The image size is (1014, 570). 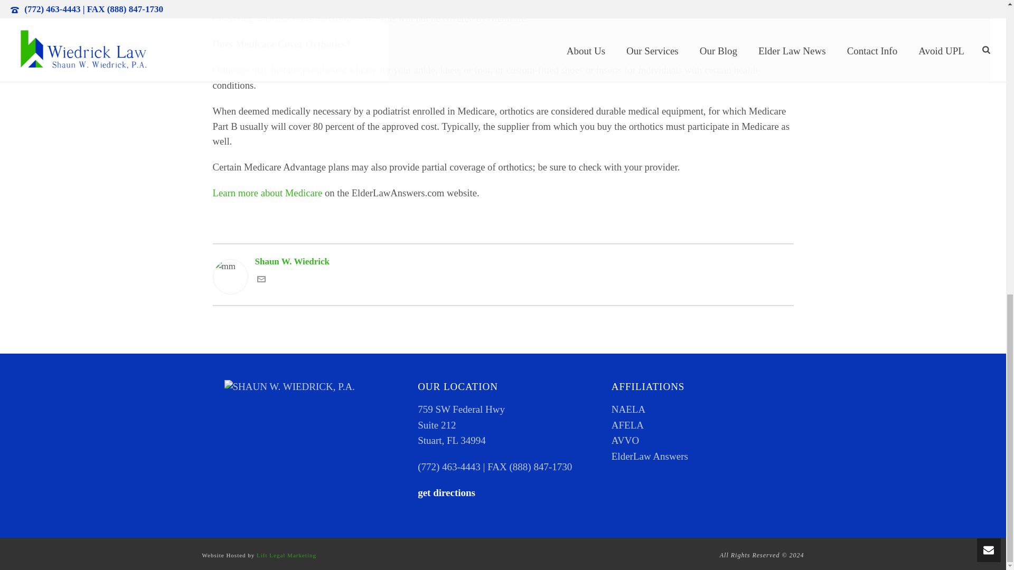 I want to click on get directions, so click(x=447, y=492).